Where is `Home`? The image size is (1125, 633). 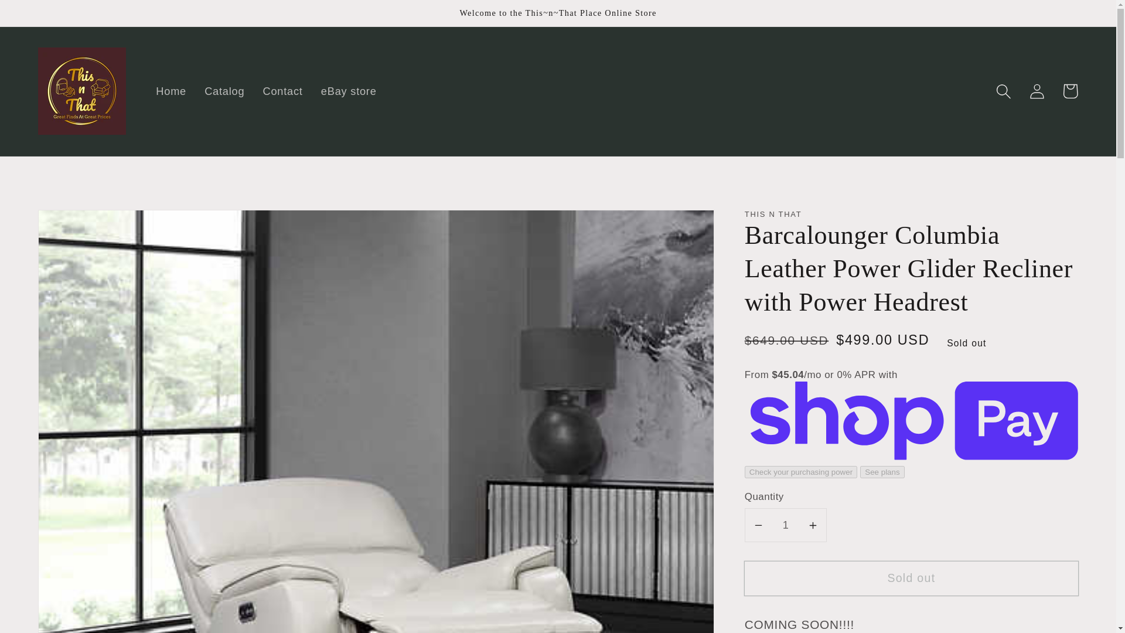 Home is located at coordinates (171, 91).